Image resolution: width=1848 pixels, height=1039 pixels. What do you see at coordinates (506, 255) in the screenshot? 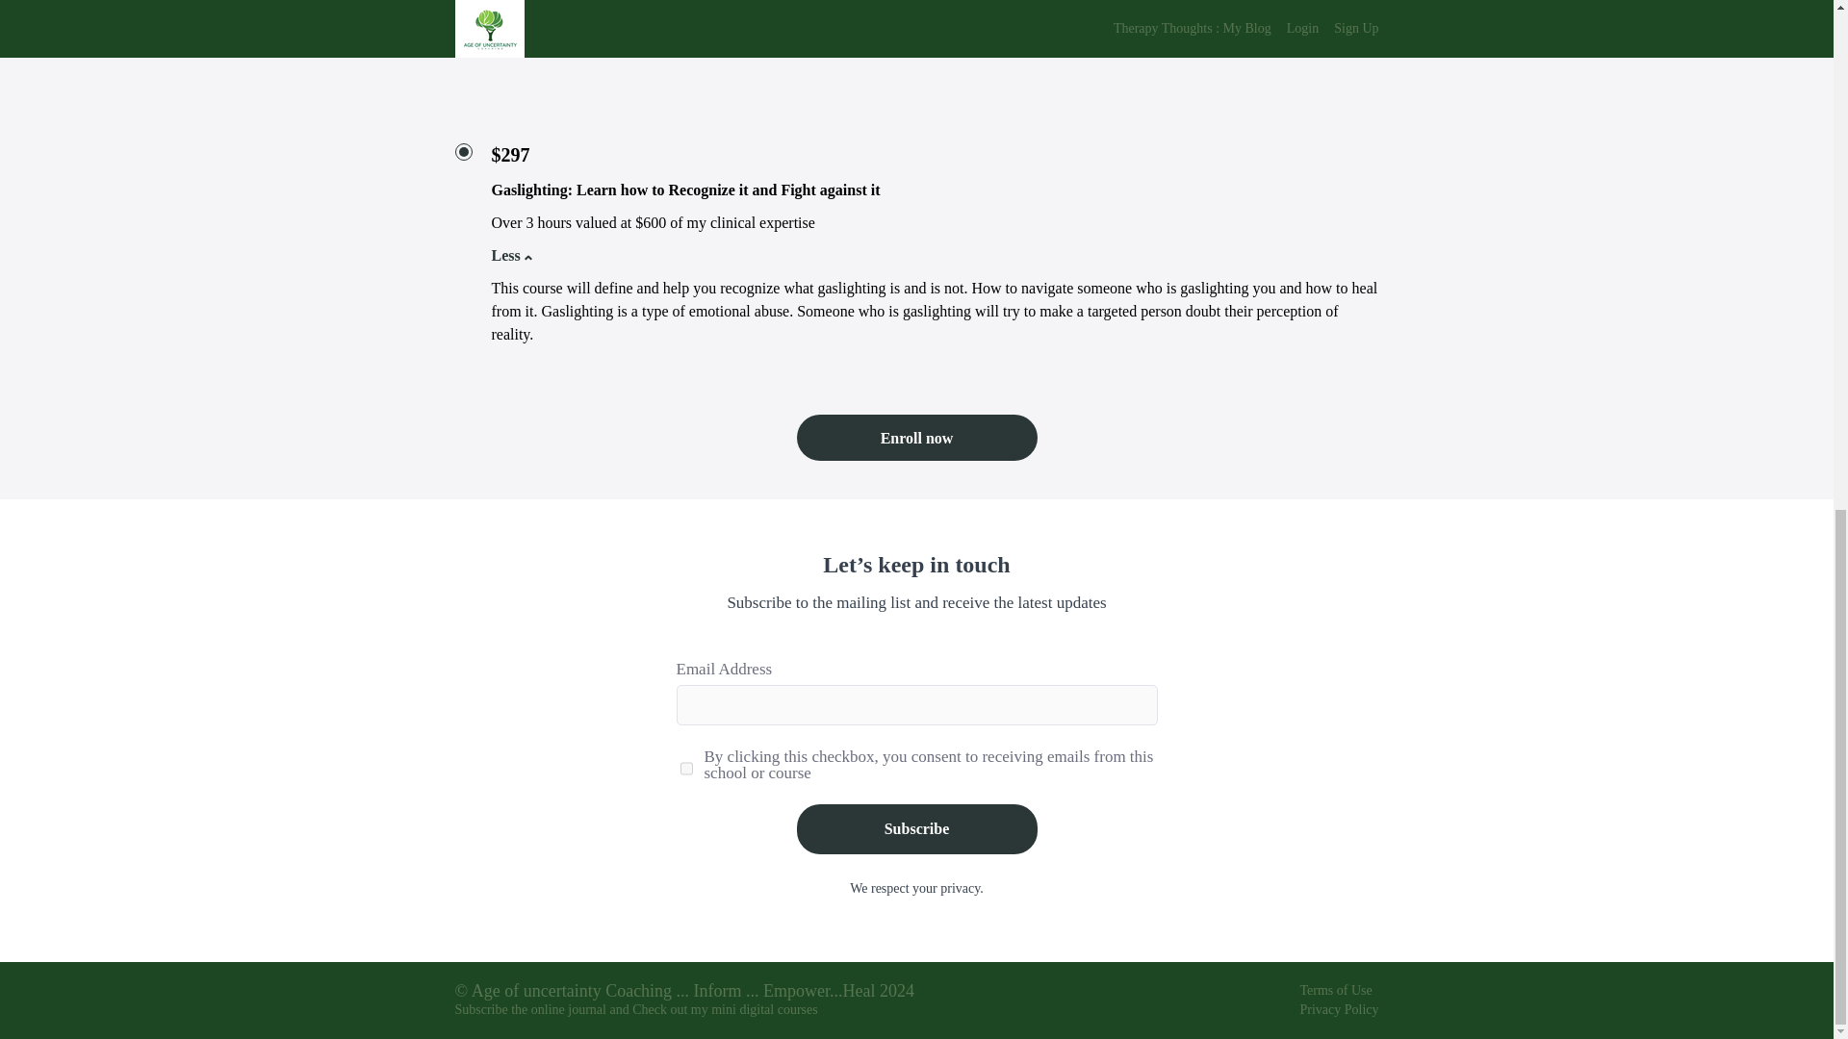
I see `Less` at bounding box center [506, 255].